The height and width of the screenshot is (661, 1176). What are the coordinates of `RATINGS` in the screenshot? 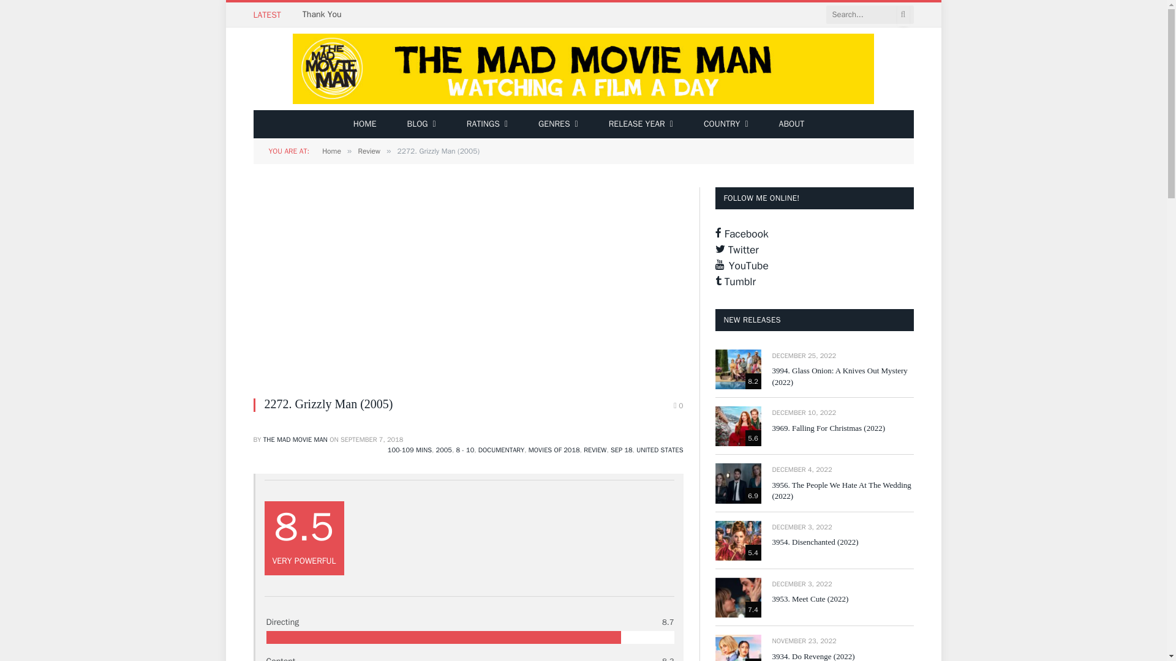 It's located at (488, 124).